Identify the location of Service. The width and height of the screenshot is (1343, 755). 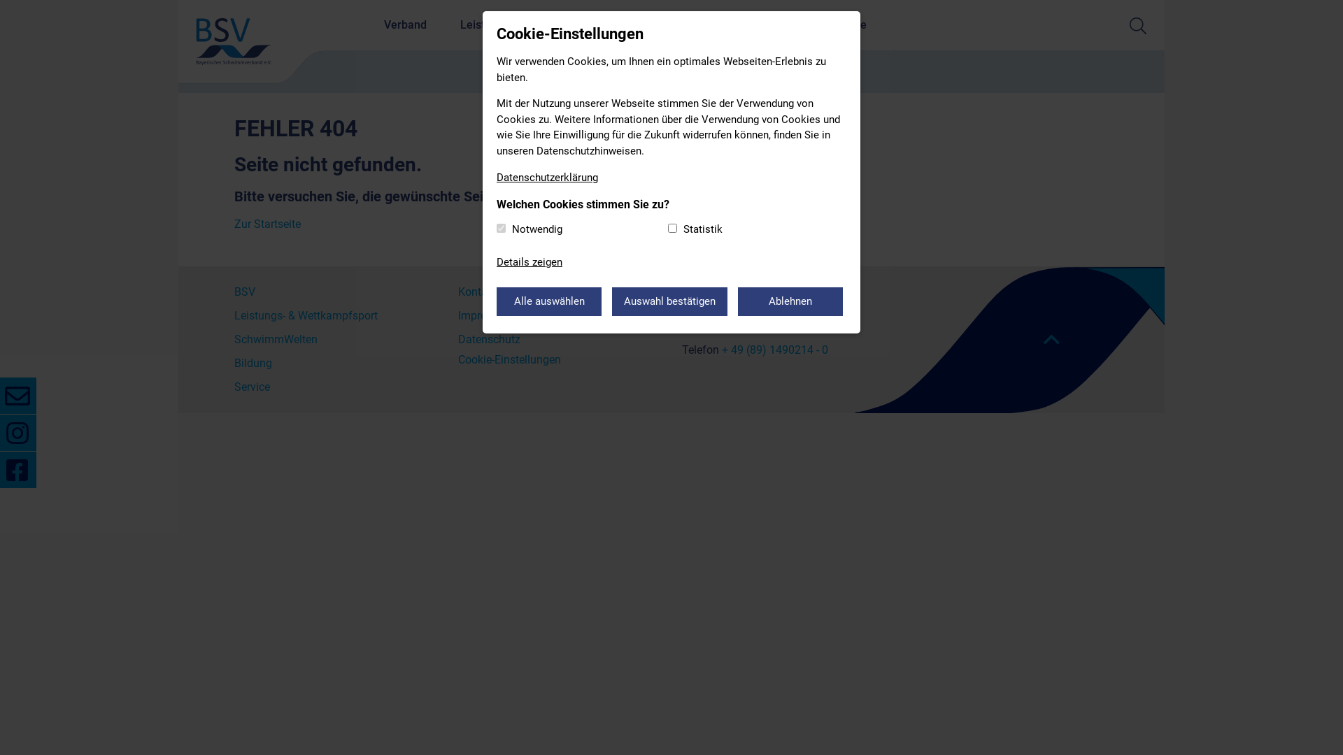
(336, 387).